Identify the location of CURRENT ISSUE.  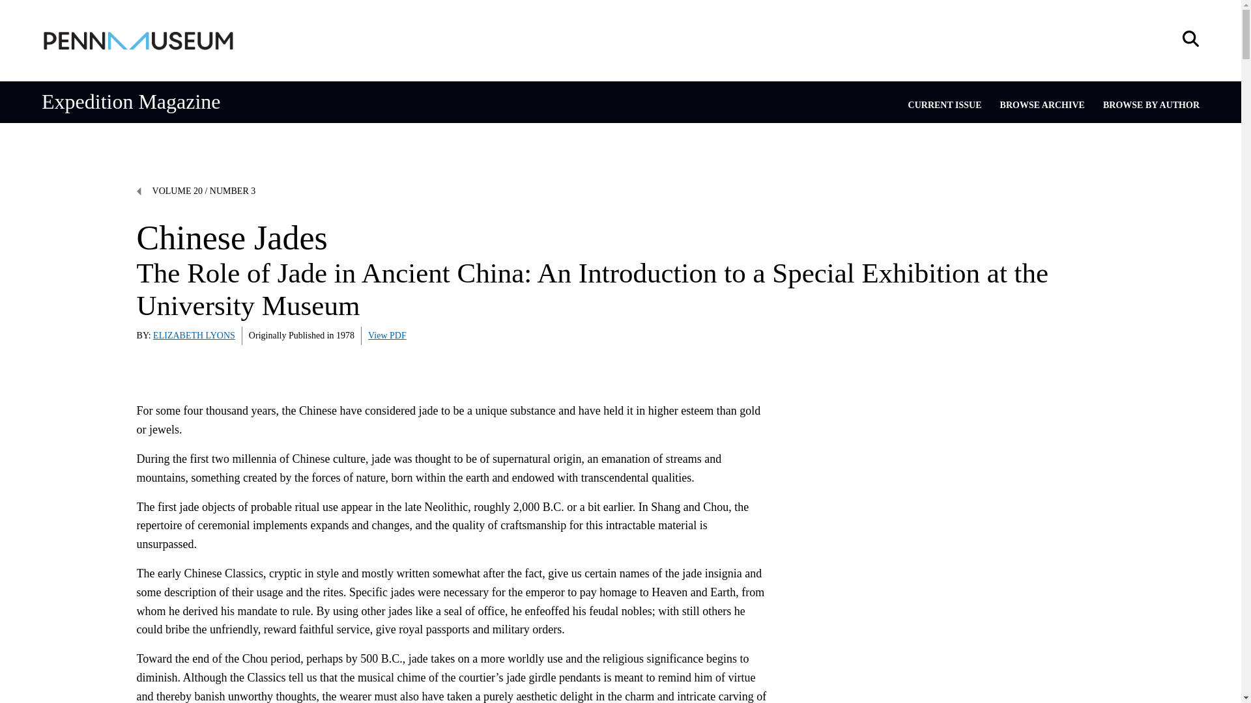
(945, 105).